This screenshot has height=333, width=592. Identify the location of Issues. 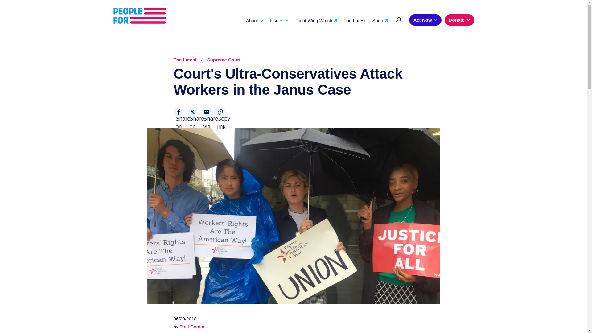
(279, 20).